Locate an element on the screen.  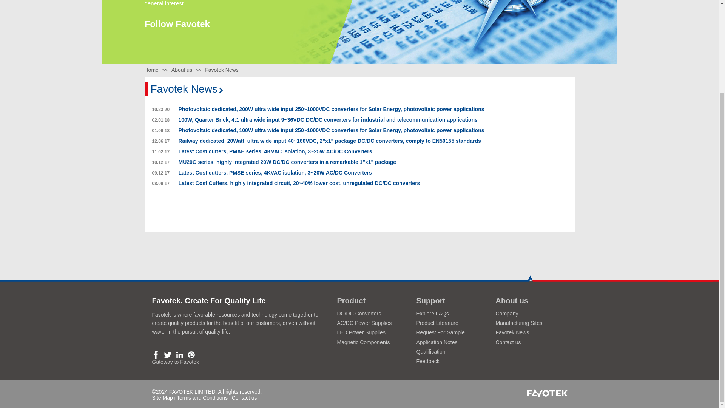
Application Notes is located at coordinates (437, 342).